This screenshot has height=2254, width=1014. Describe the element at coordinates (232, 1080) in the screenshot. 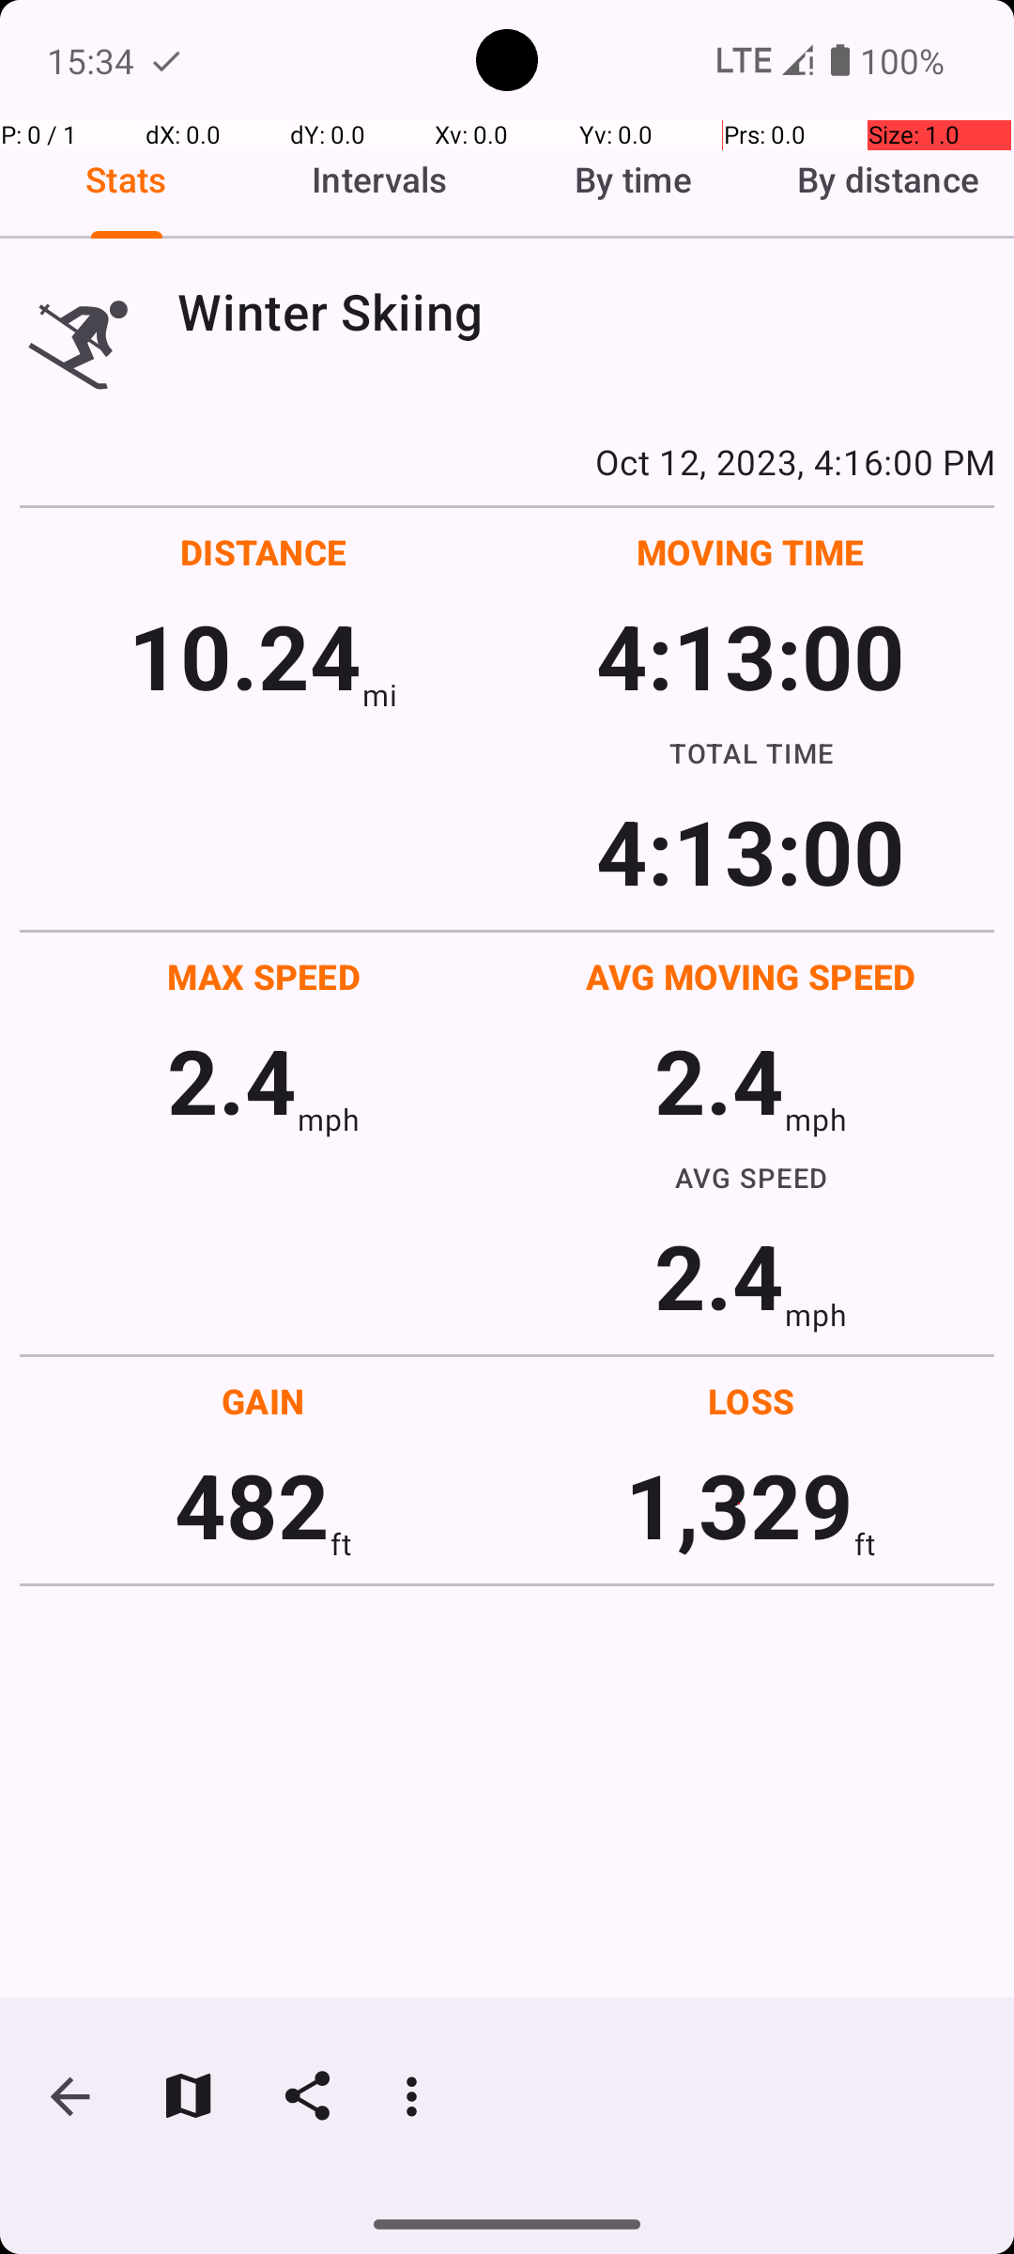

I see `2.4` at that location.